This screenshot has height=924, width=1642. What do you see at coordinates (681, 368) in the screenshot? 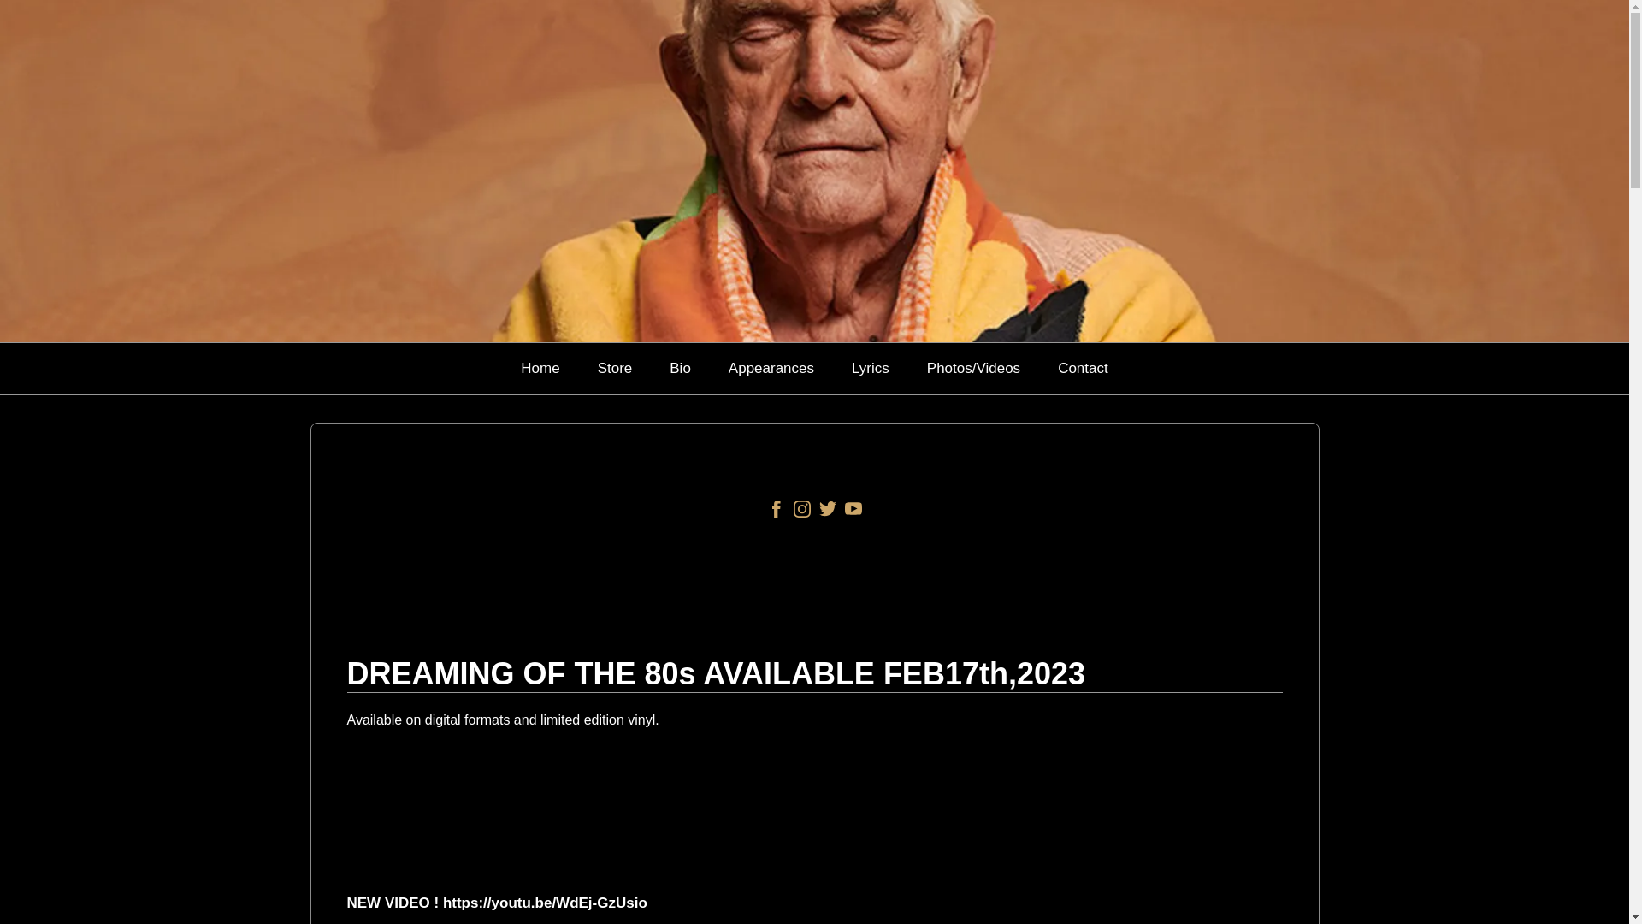
I see `Bio` at bounding box center [681, 368].